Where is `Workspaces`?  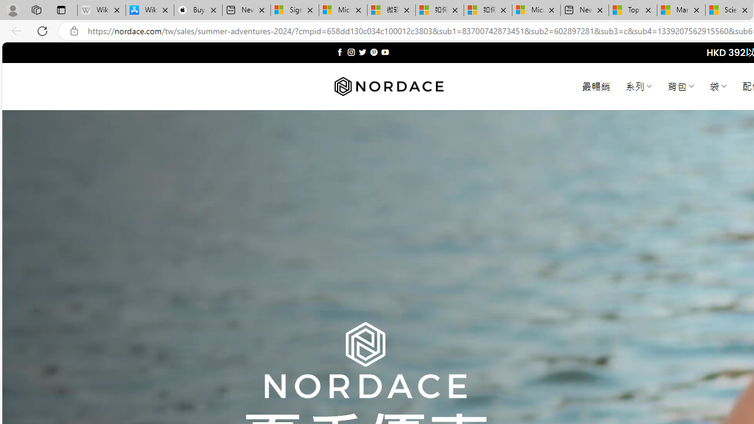 Workspaces is located at coordinates (36, 9).